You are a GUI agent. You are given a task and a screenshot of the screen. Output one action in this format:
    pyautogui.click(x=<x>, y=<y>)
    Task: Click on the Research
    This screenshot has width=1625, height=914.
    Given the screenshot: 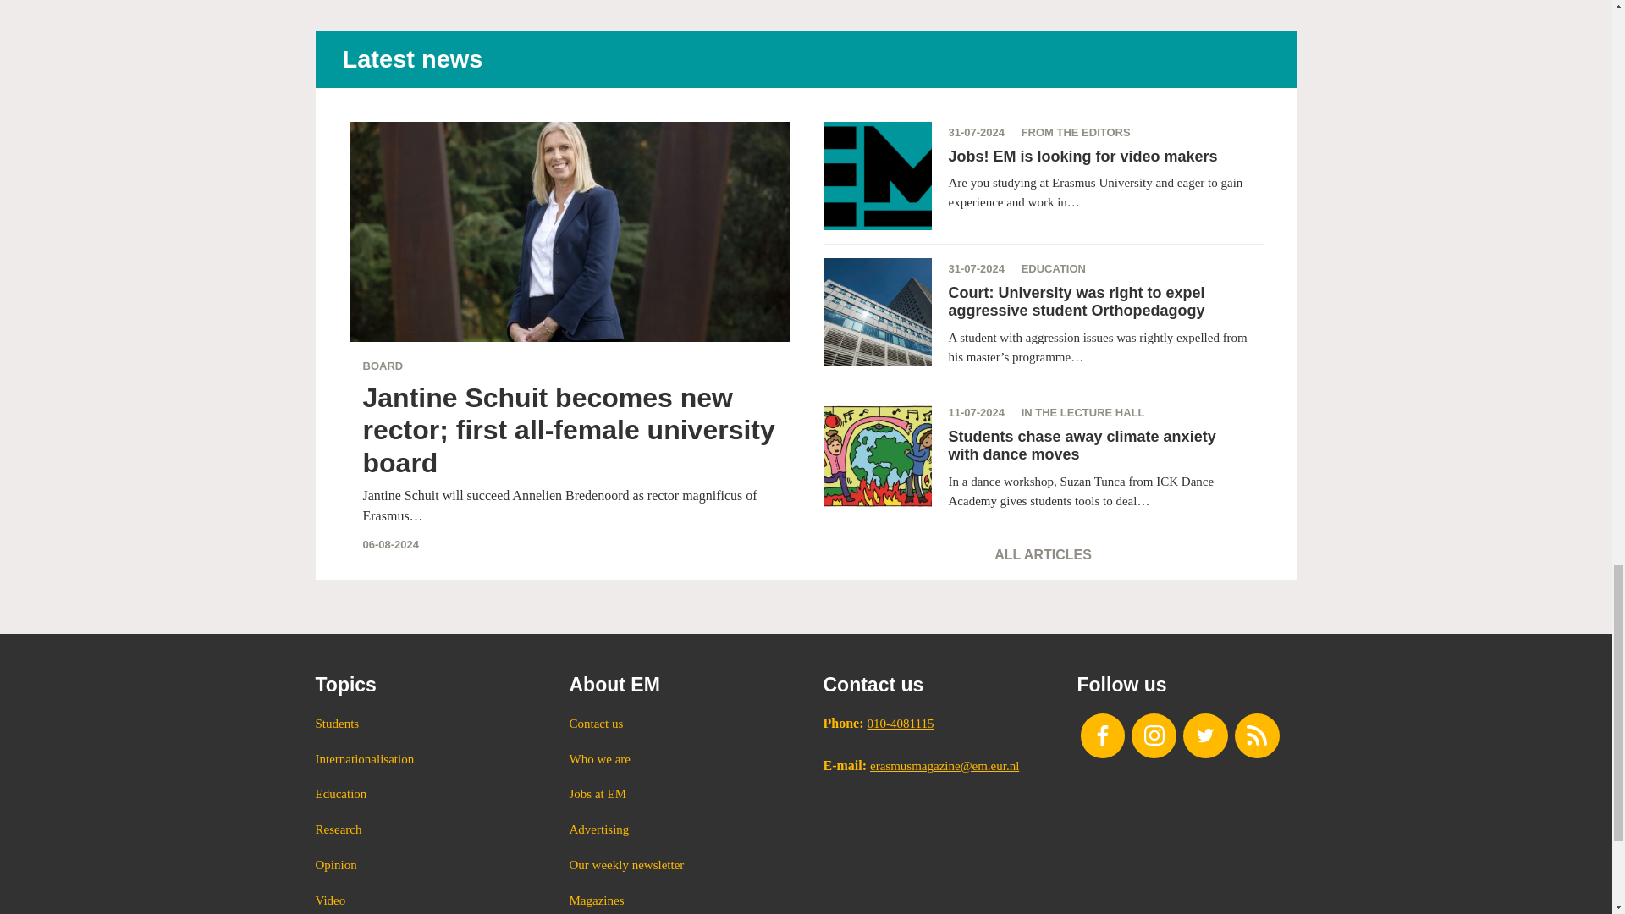 What is the action you would take?
    pyautogui.click(x=425, y=829)
    